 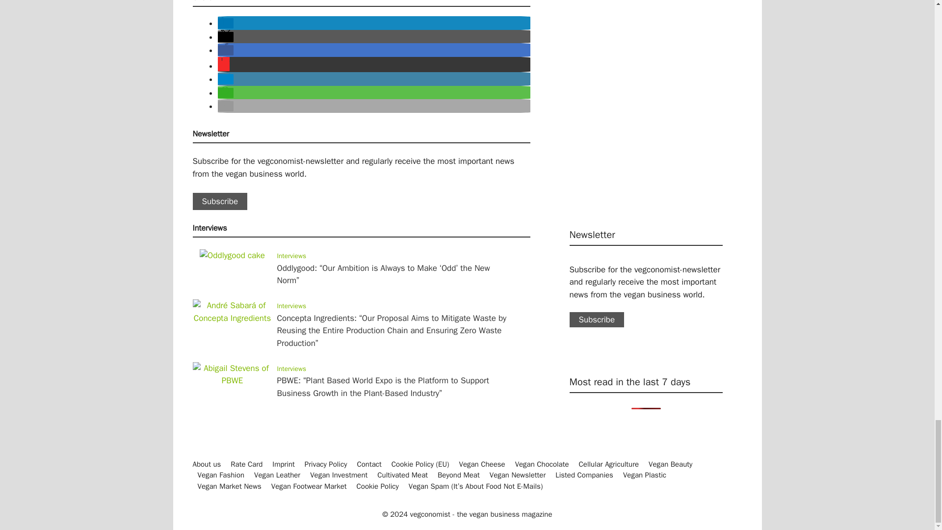 What do you see at coordinates (226, 50) in the screenshot?
I see `Share on Facebook` at bounding box center [226, 50].